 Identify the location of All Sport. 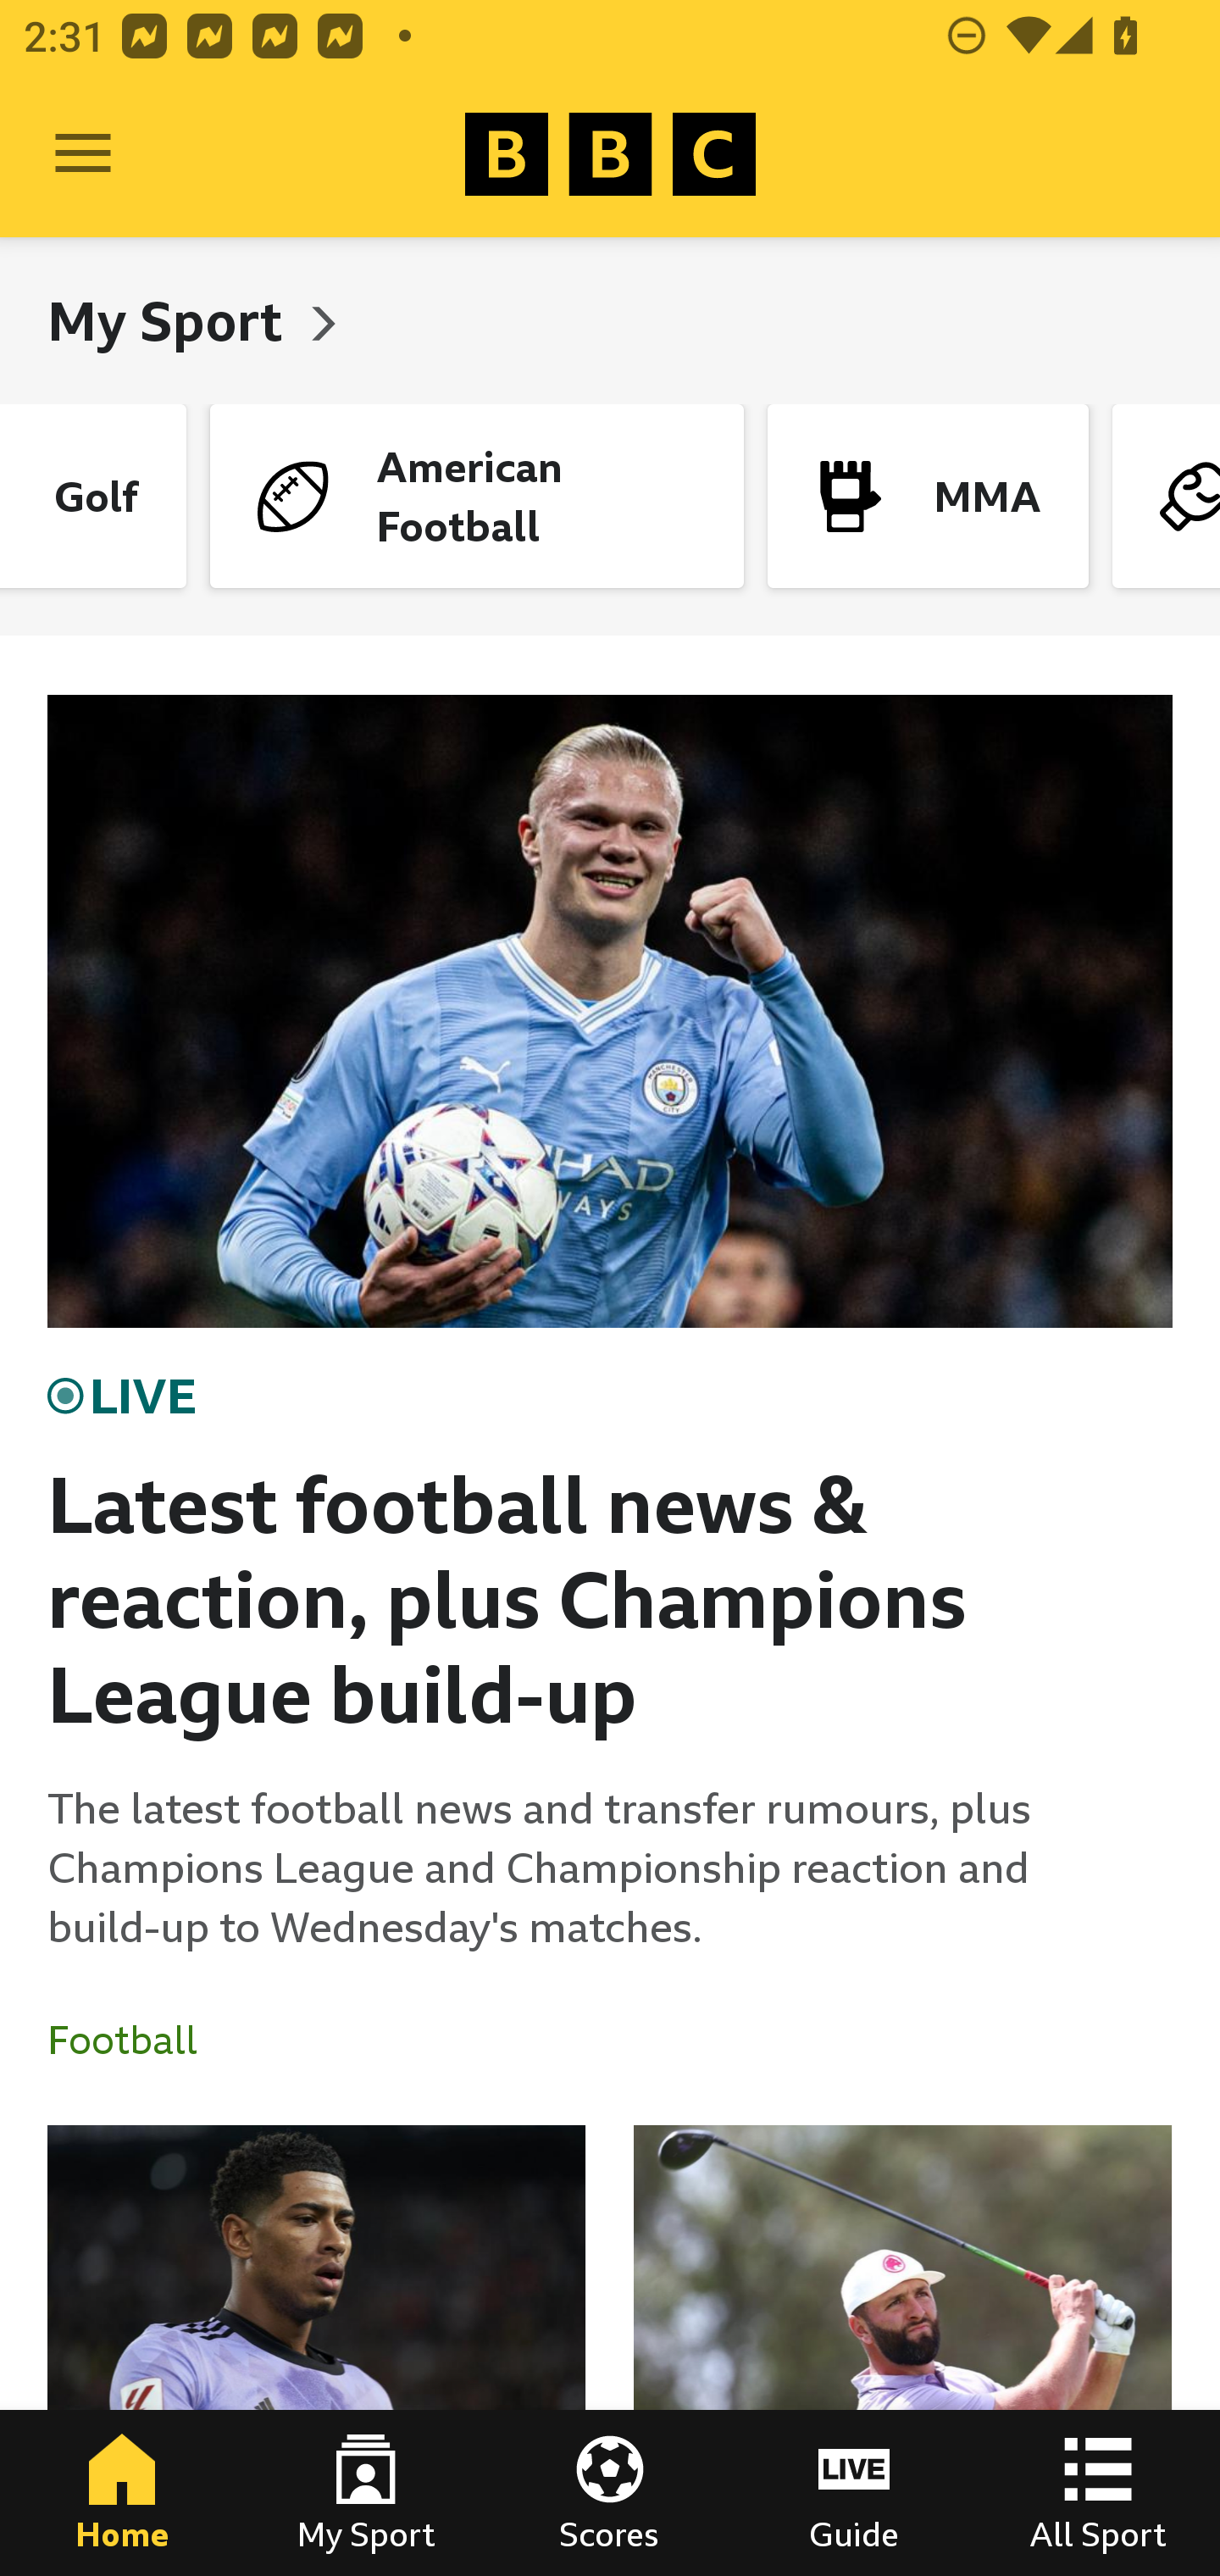
(1098, 2493).